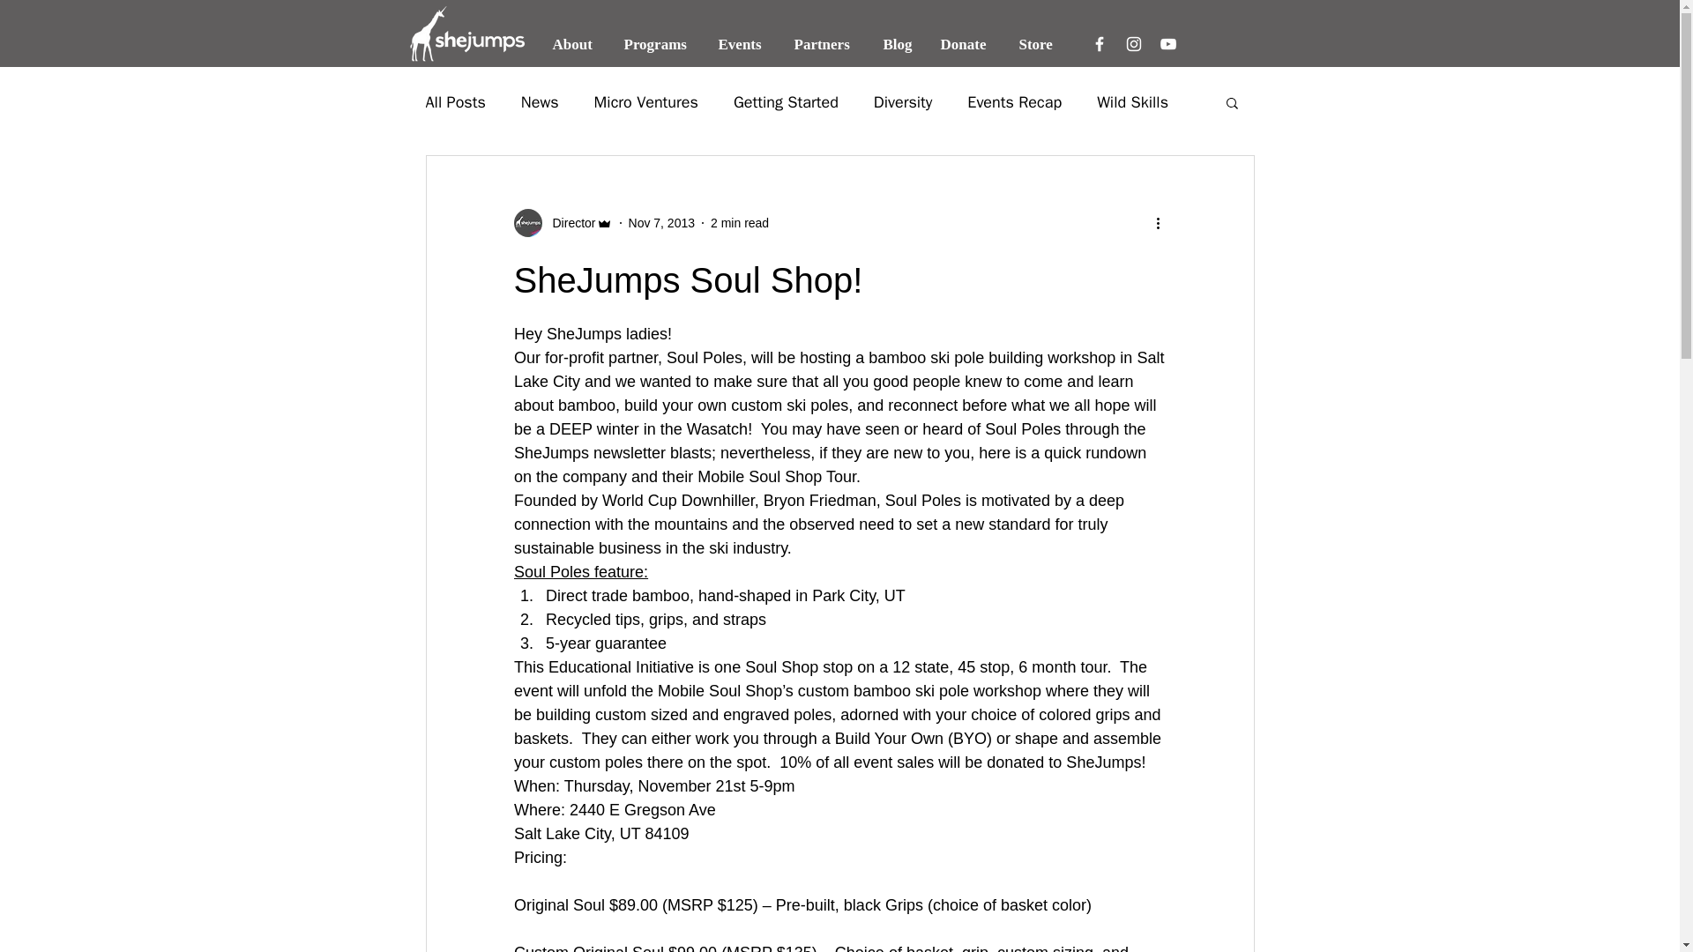 The height and width of the screenshot is (952, 1693). What do you see at coordinates (739, 222) in the screenshot?
I see `2 min read` at bounding box center [739, 222].